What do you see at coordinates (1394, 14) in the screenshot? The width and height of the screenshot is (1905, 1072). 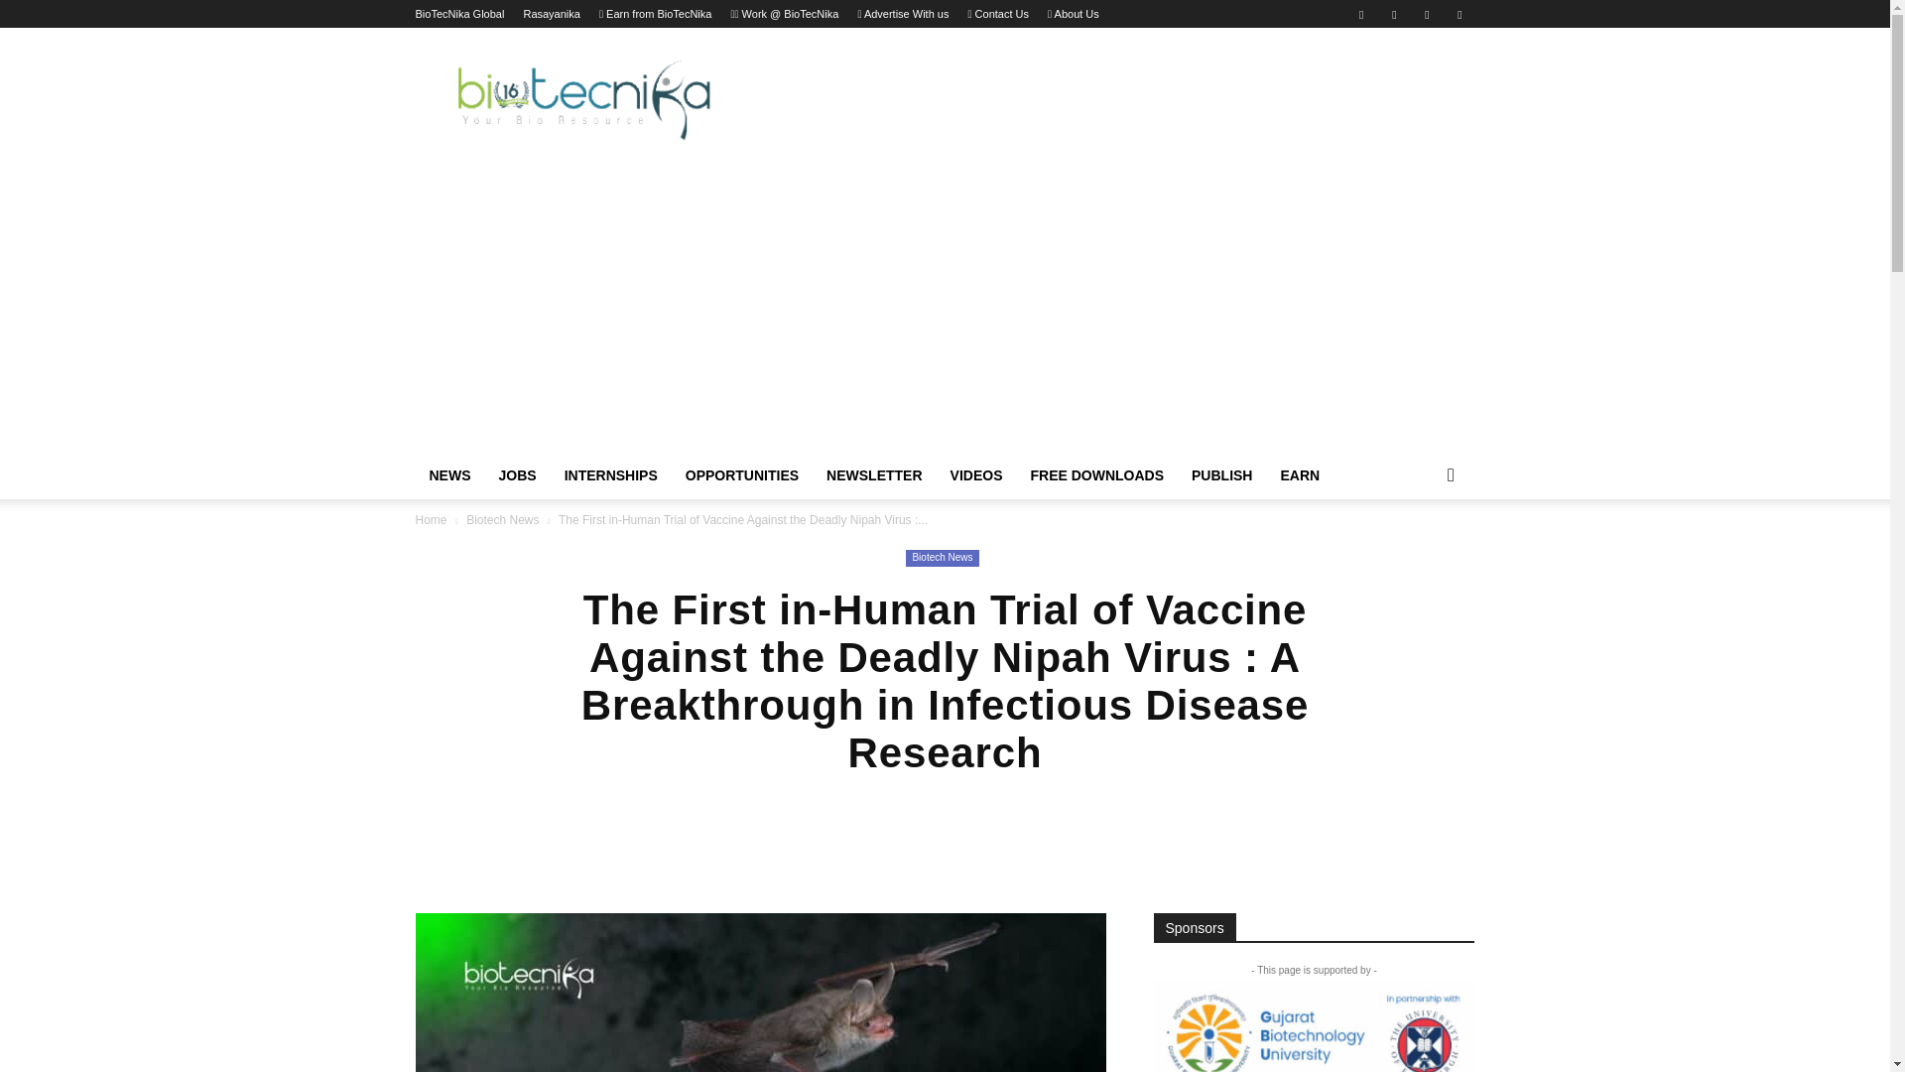 I see `Linkedin` at bounding box center [1394, 14].